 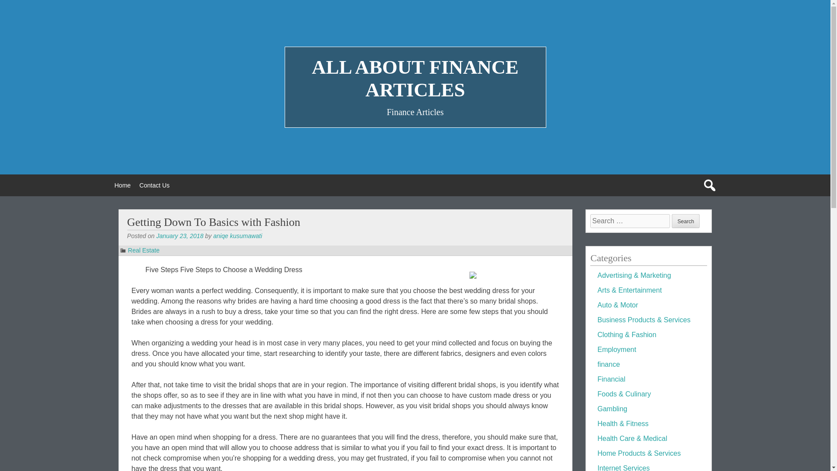 I want to click on aniqe kusumawati, so click(x=237, y=235).